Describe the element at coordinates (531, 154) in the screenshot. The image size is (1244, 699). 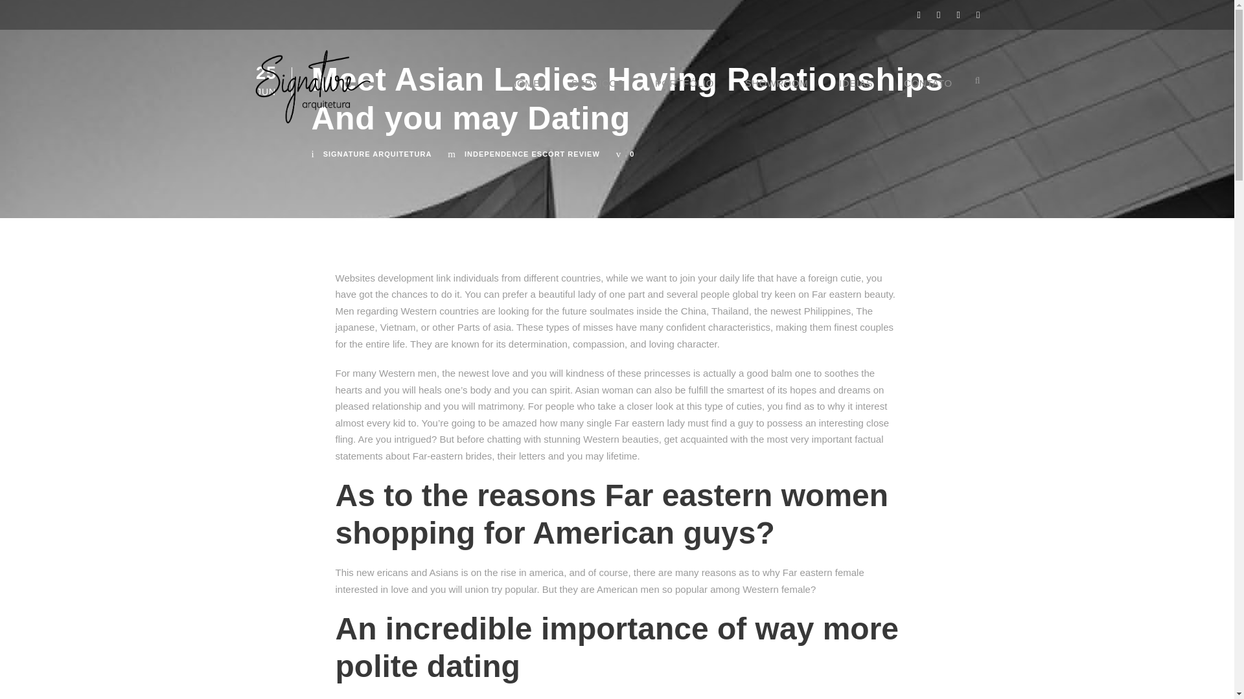
I see `INDEPENDENCE ESCORT REVIEW` at that location.